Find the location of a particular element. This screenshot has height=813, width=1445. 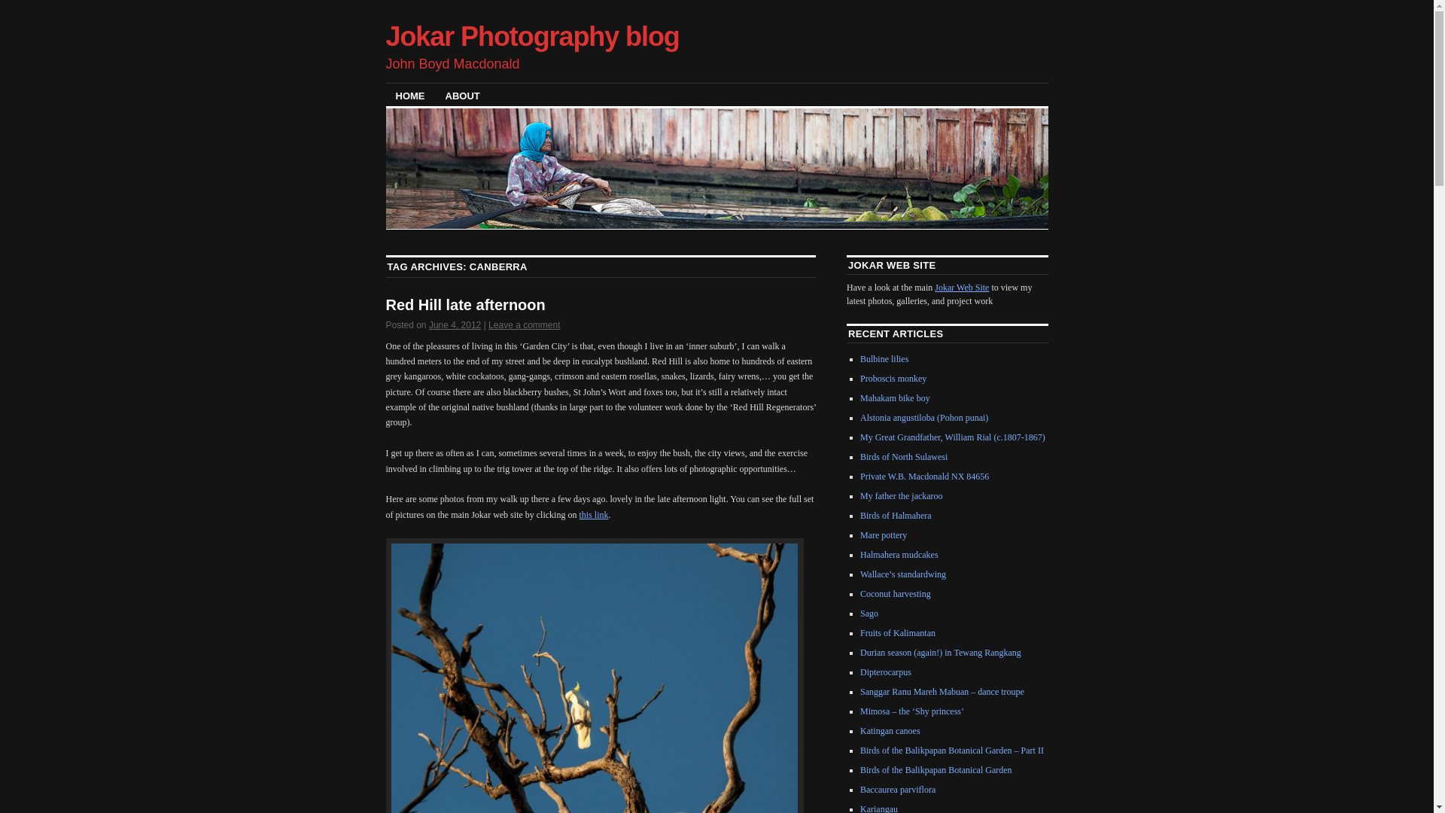

Halmahera mudcakes is located at coordinates (899, 555).